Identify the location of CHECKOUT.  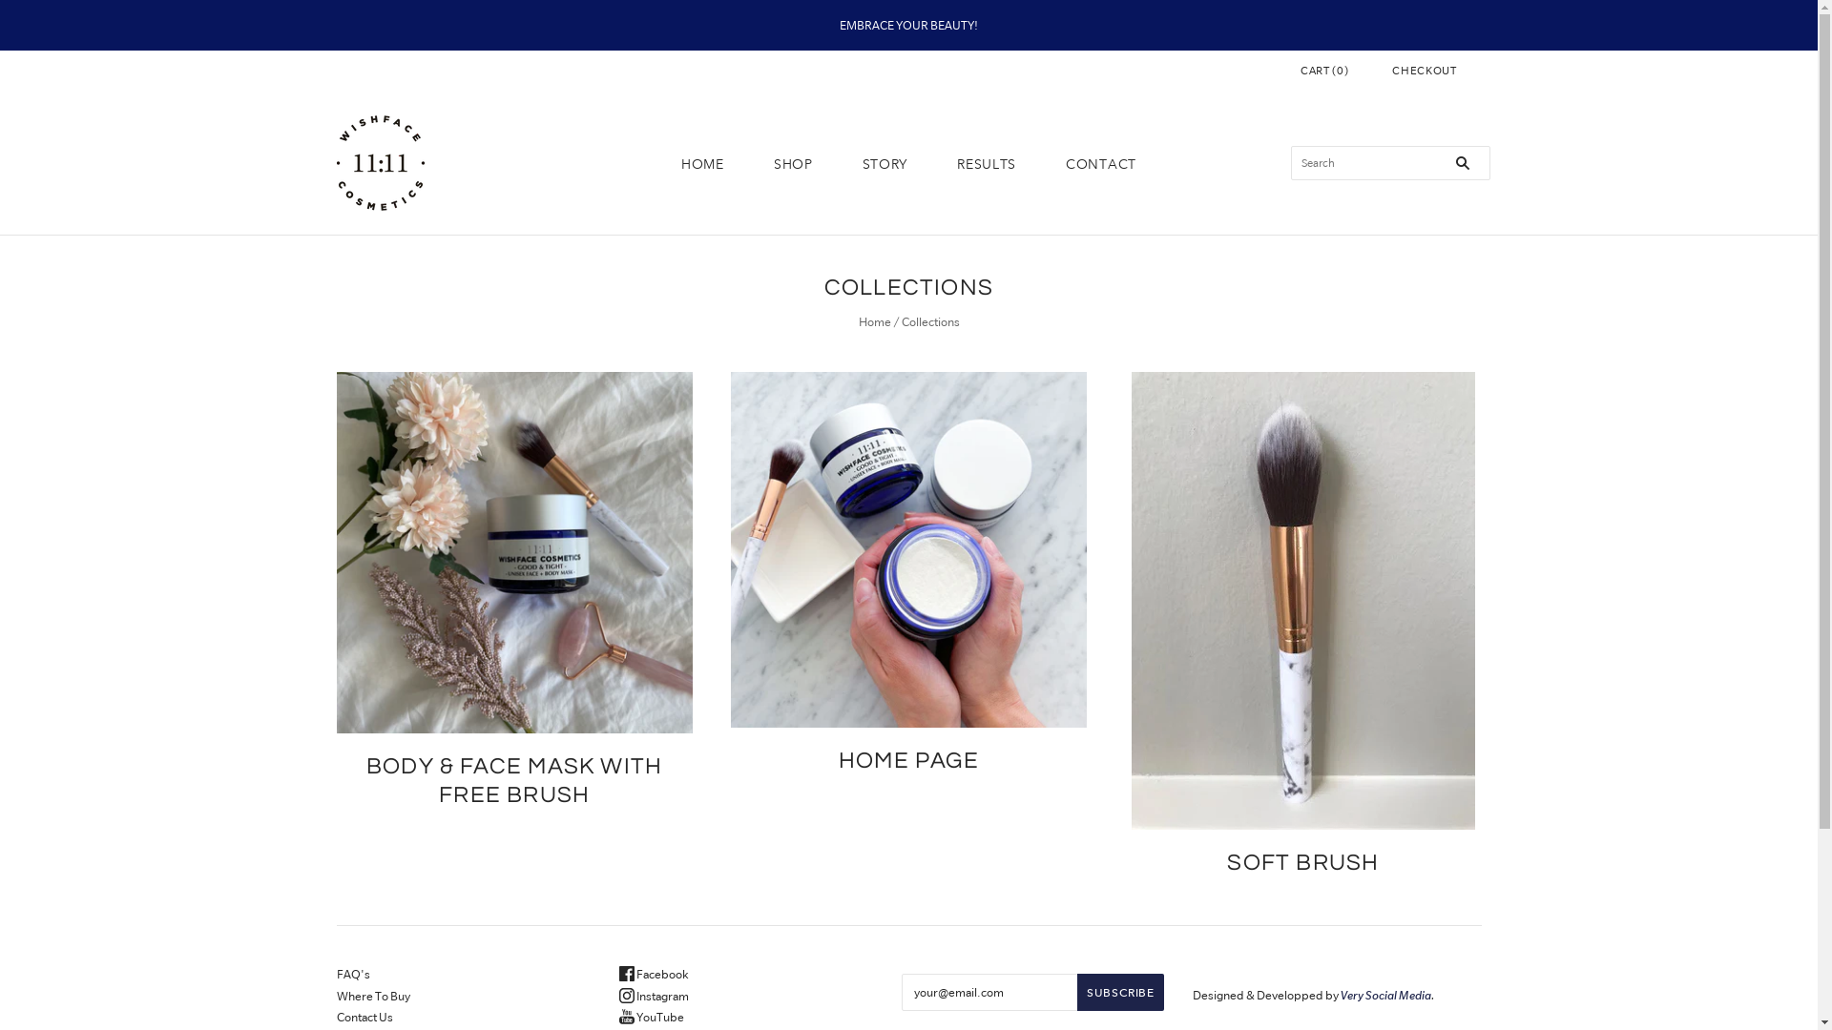
(1424, 71).